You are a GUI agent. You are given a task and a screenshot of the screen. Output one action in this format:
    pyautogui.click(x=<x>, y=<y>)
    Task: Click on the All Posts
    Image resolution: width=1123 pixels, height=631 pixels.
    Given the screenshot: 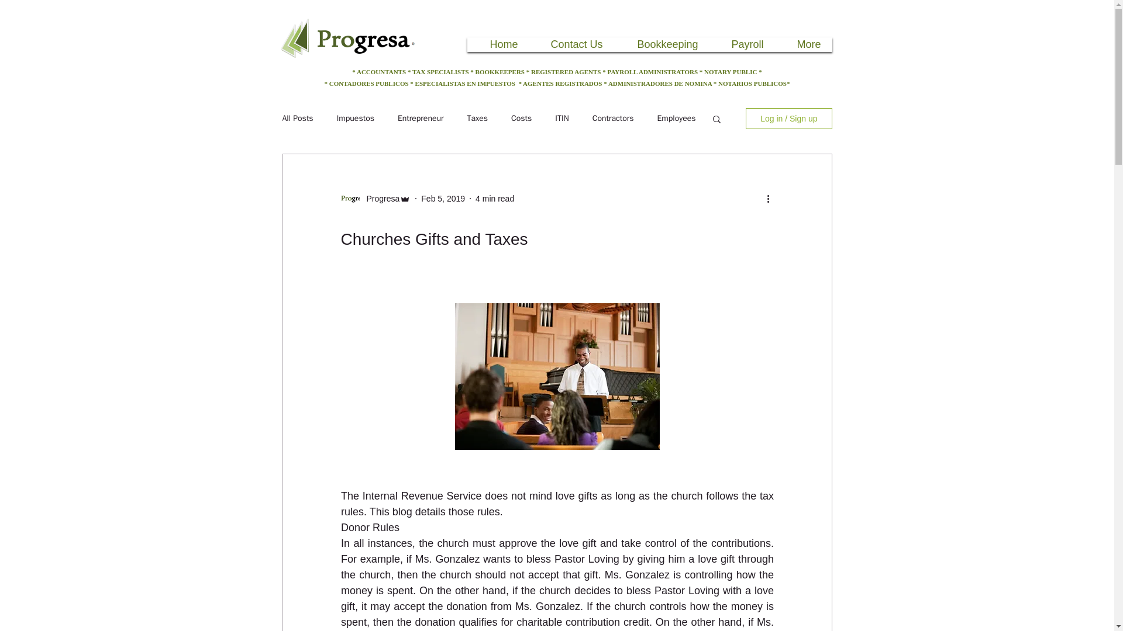 What is the action you would take?
    pyautogui.click(x=297, y=118)
    